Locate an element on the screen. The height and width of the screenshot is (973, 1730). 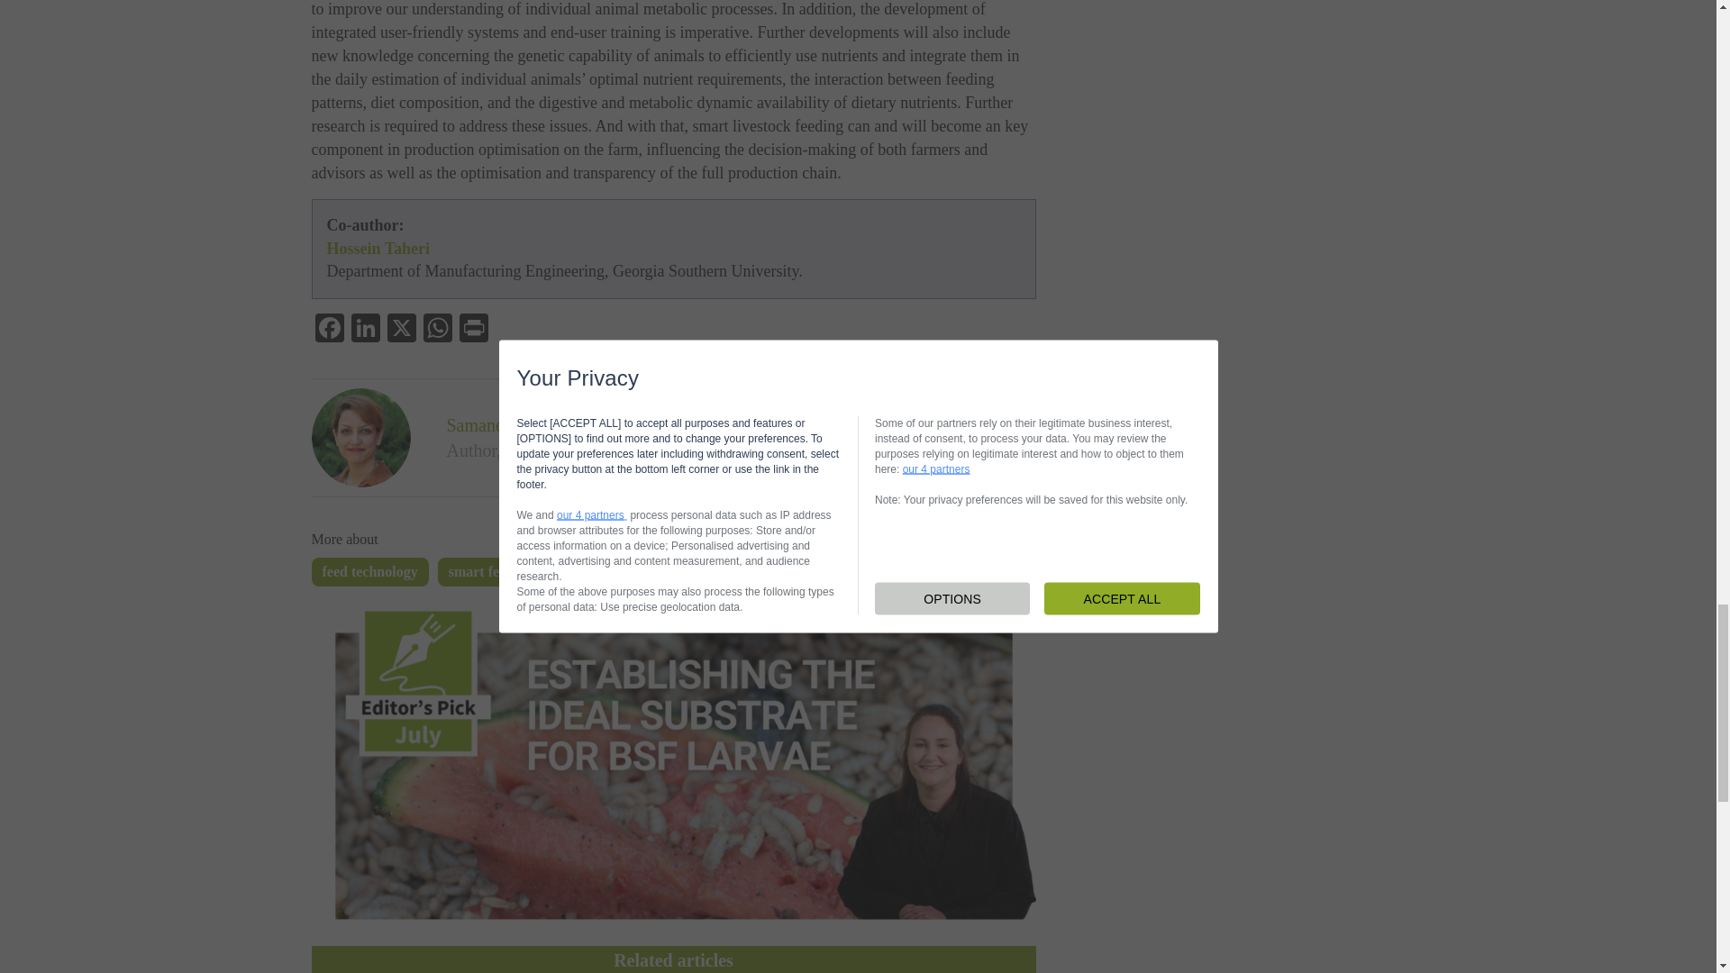
WhatsApp is located at coordinates (438, 330).